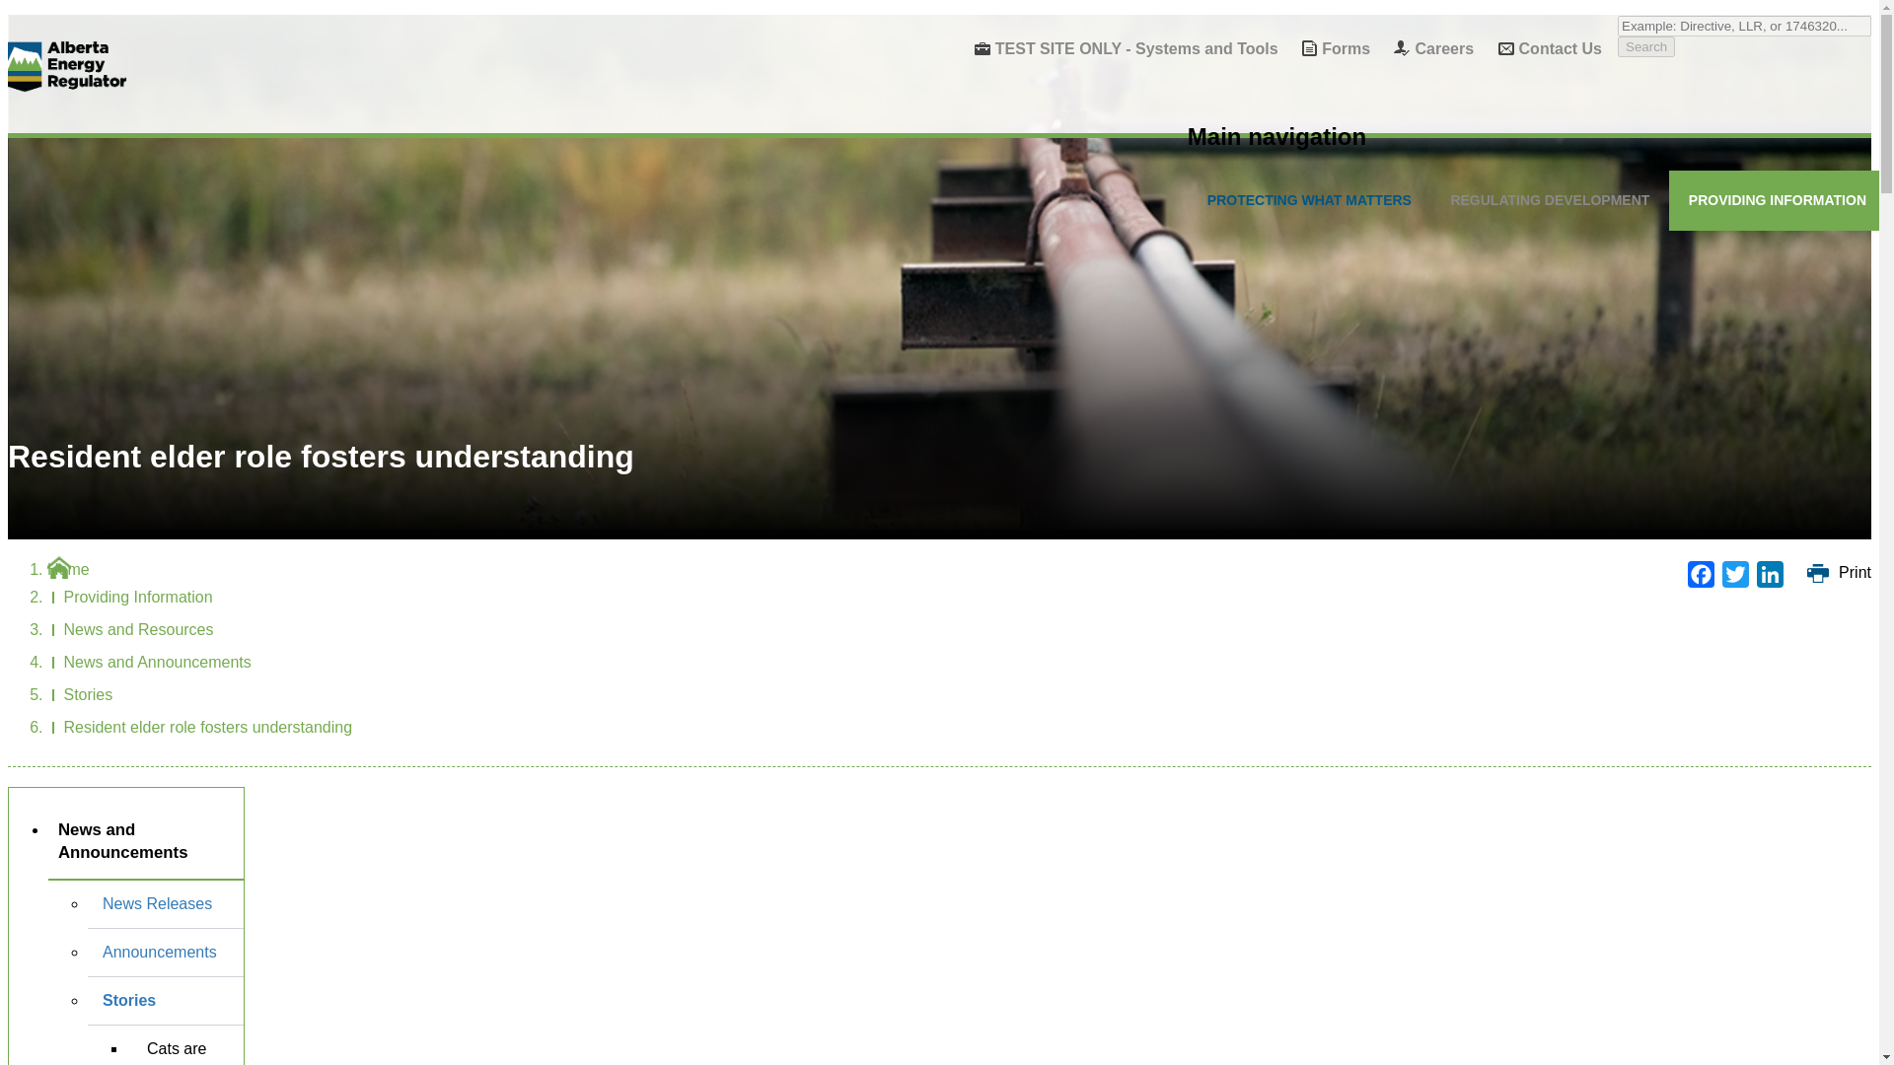 The width and height of the screenshot is (1894, 1065). I want to click on TEST SITE ONLY - Systems and Tools, so click(1117, 49).